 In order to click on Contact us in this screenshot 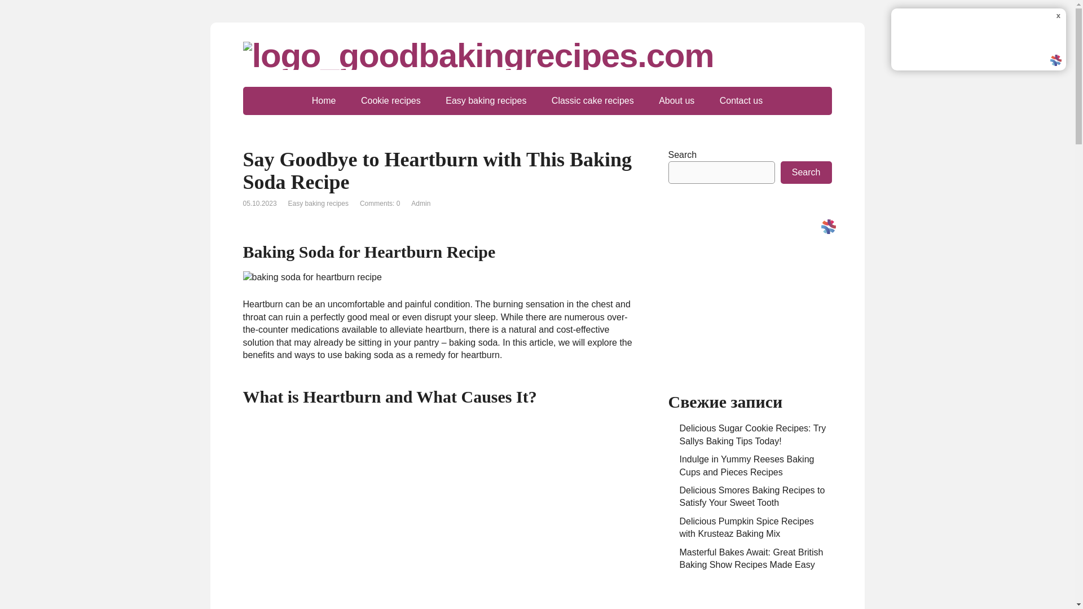, I will do `click(741, 101)`.